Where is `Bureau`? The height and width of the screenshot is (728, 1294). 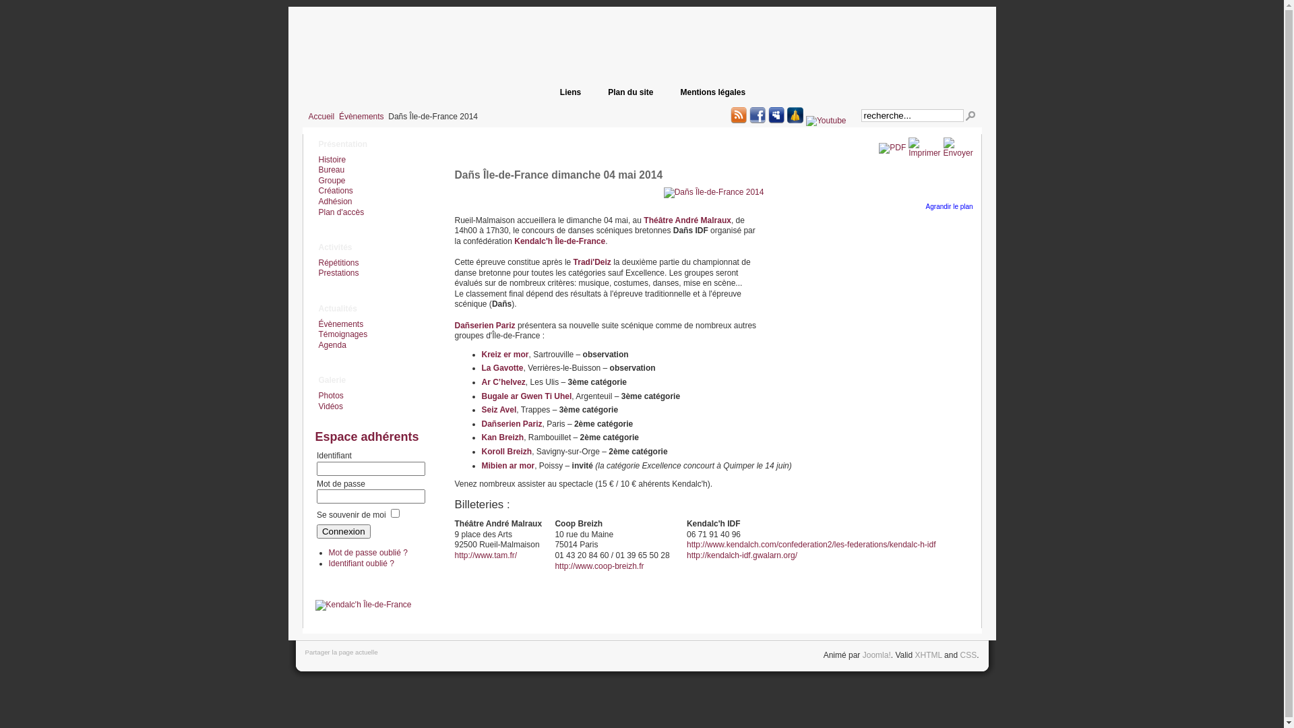
Bureau is located at coordinates (330, 170).